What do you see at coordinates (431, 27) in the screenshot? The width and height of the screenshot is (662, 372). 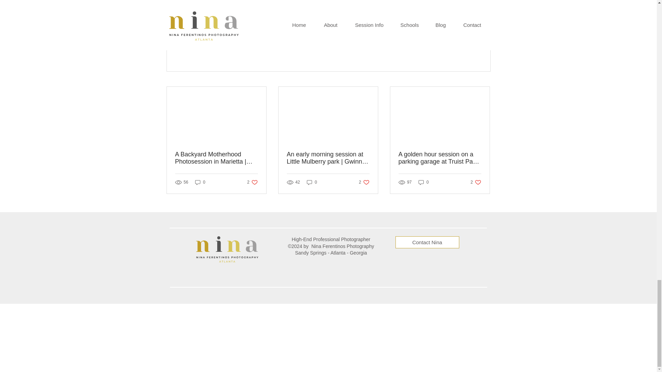 I see `Atlanta` at bounding box center [431, 27].